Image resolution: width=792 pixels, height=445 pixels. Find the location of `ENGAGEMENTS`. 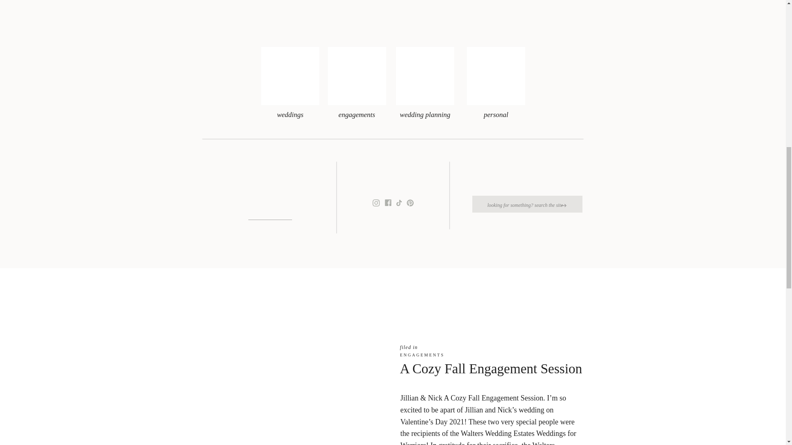

ENGAGEMENTS is located at coordinates (422, 355).